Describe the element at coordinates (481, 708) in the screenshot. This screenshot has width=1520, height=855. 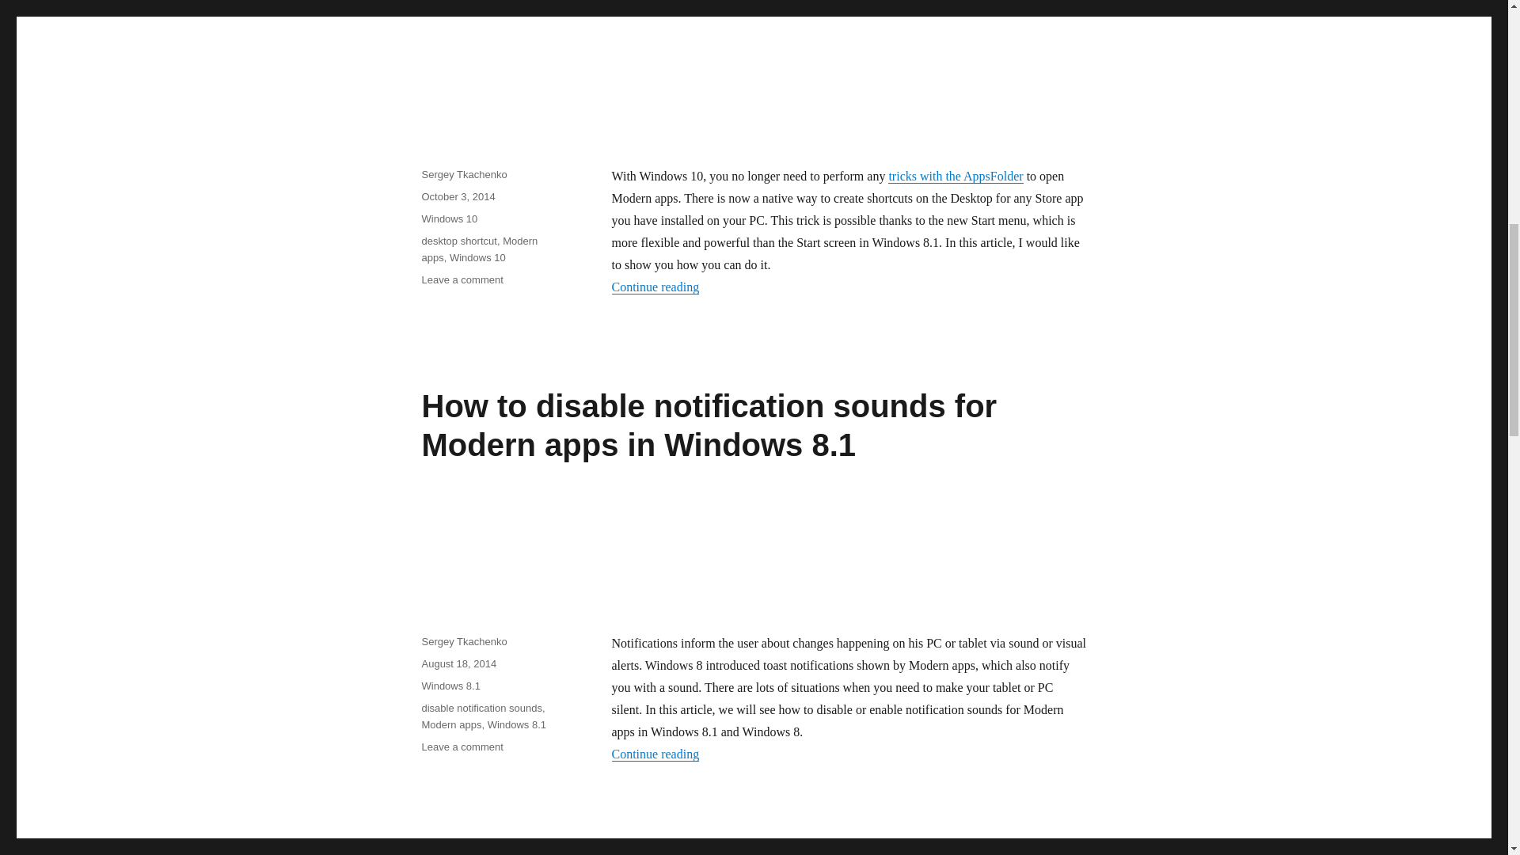
I see `disable notification sounds` at that location.